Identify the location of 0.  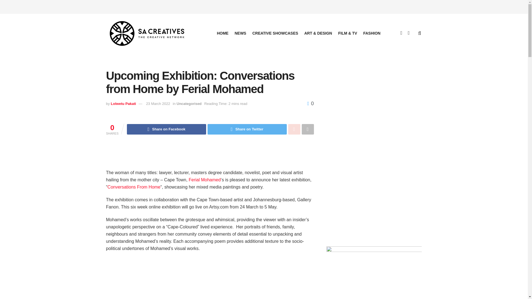
(310, 104).